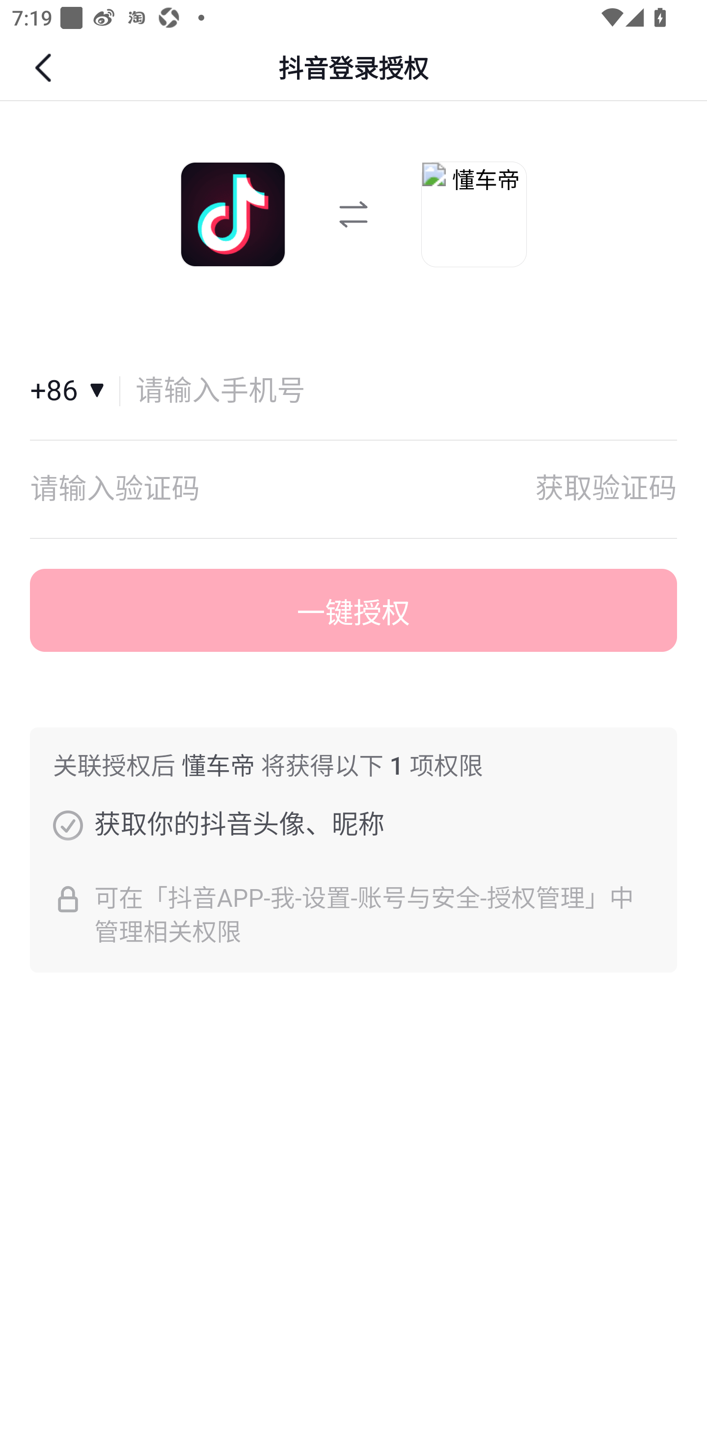  I want to click on 获取你的抖音头像、昵称, so click(68, 825).